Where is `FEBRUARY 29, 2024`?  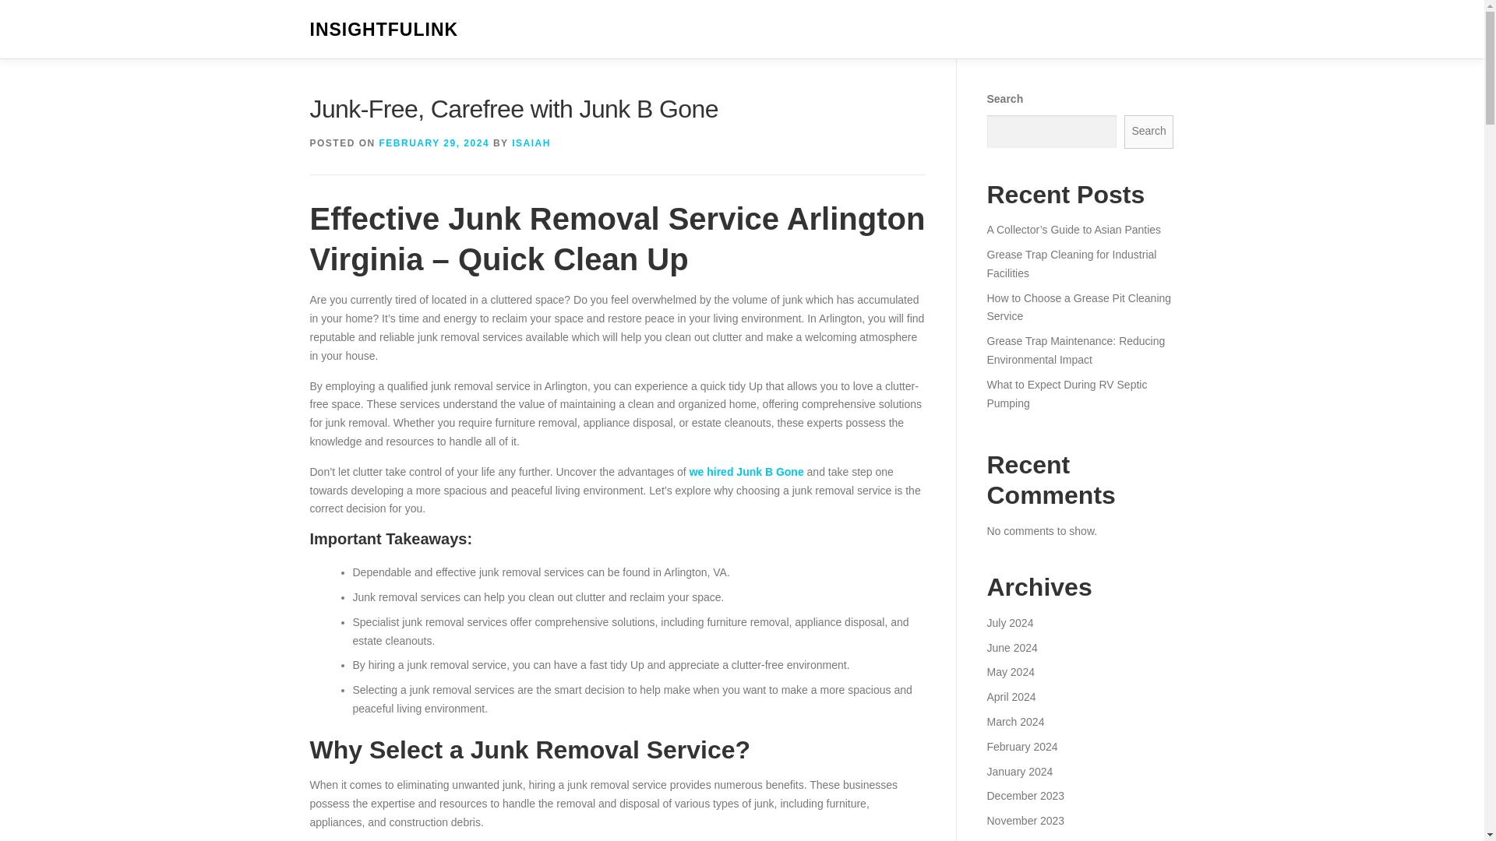 FEBRUARY 29, 2024 is located at coordinates (435, 143).